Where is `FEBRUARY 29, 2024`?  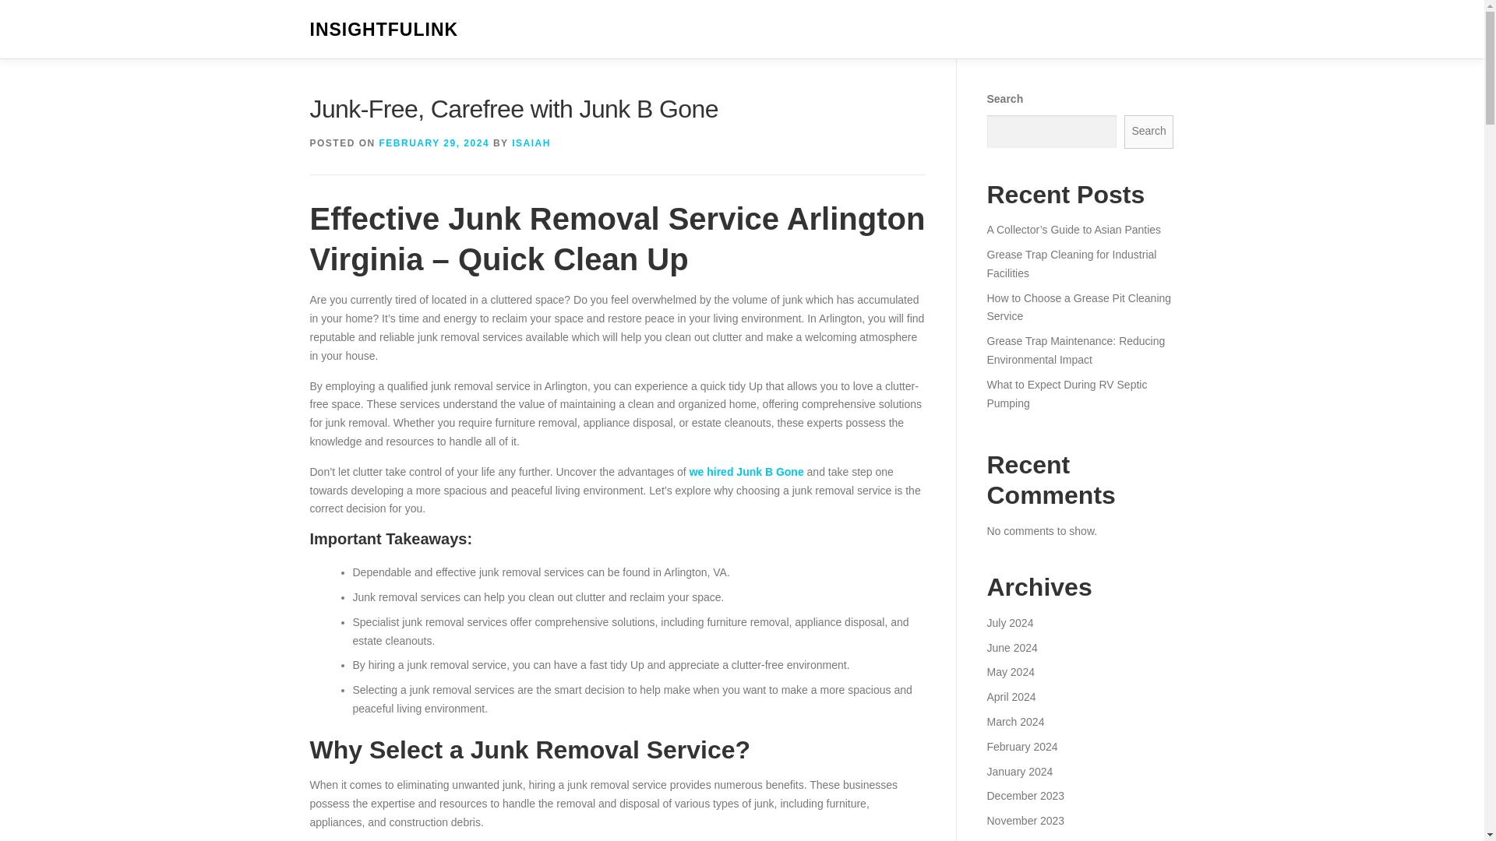 FEBRUARY 29, 2024 is located at coordinates (435, 143).